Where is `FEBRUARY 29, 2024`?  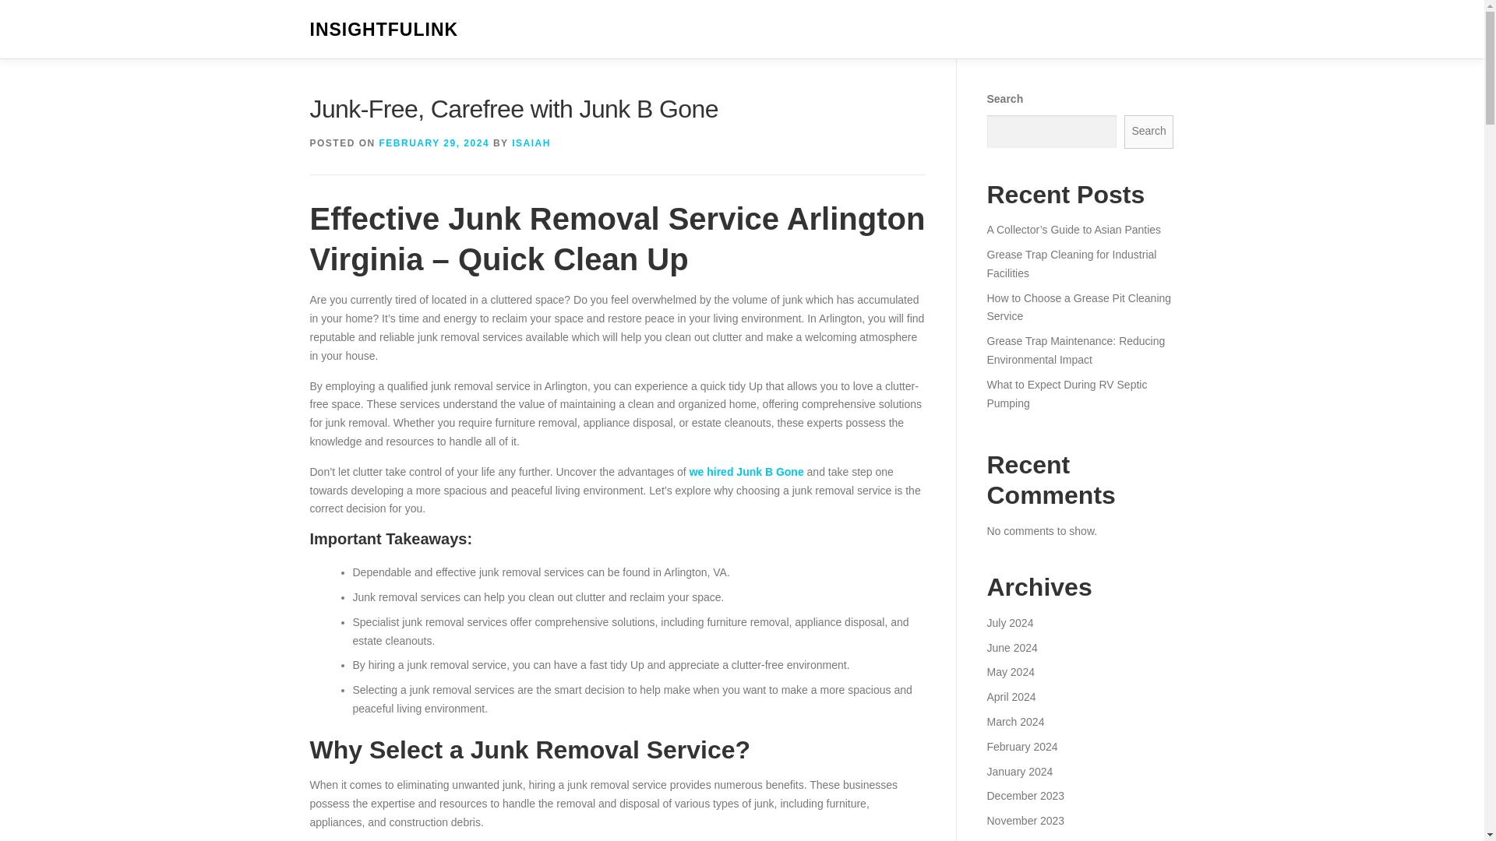 FEBRUARY 29, 2024 is located at coordinates (435, 143).